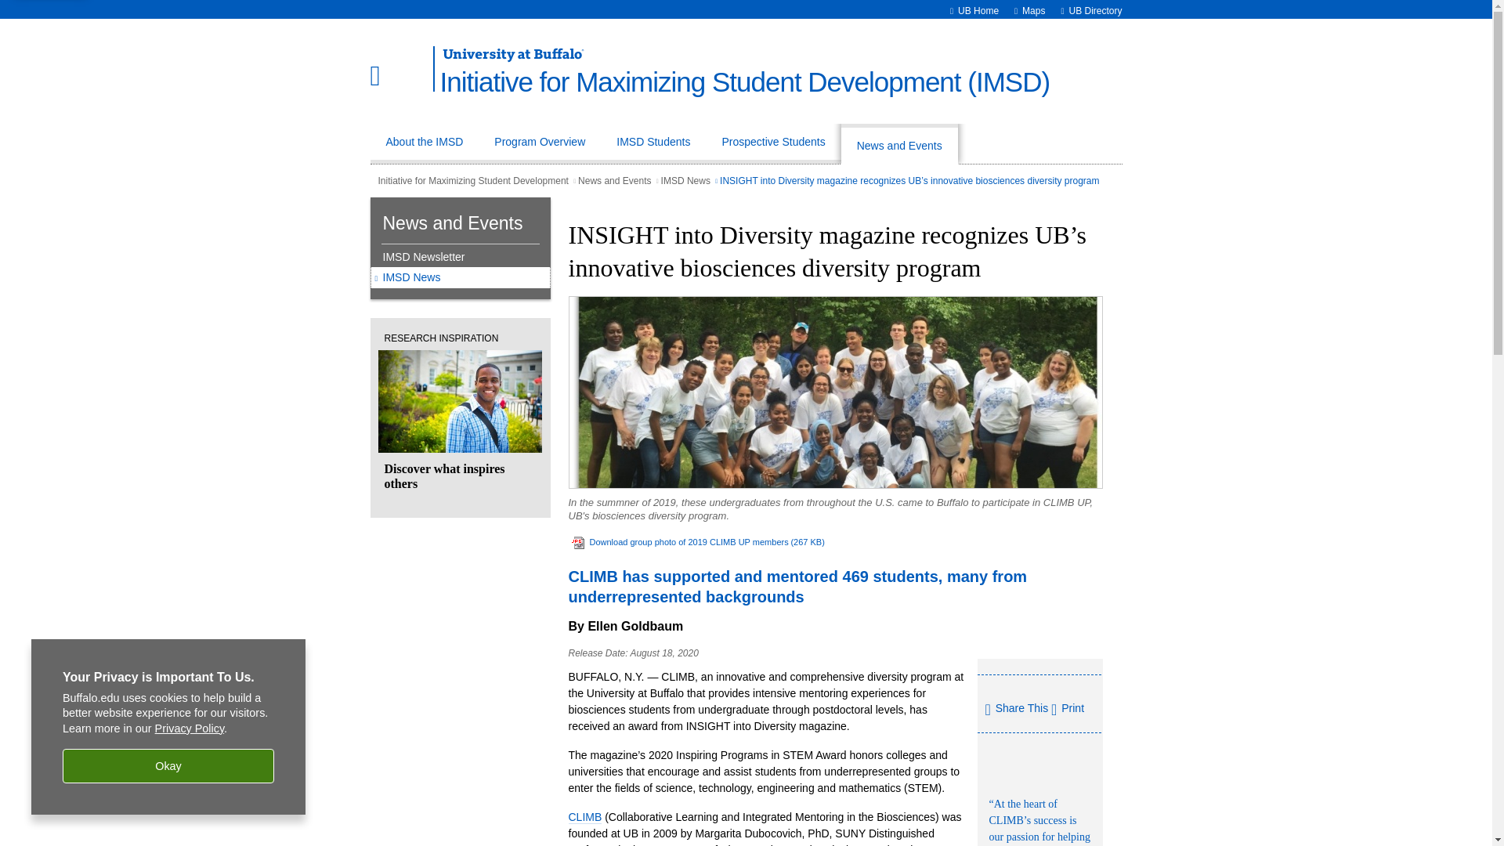  Describe the element at coordinates (899, 143) in the screenshot. I see `News and Events` at that location.